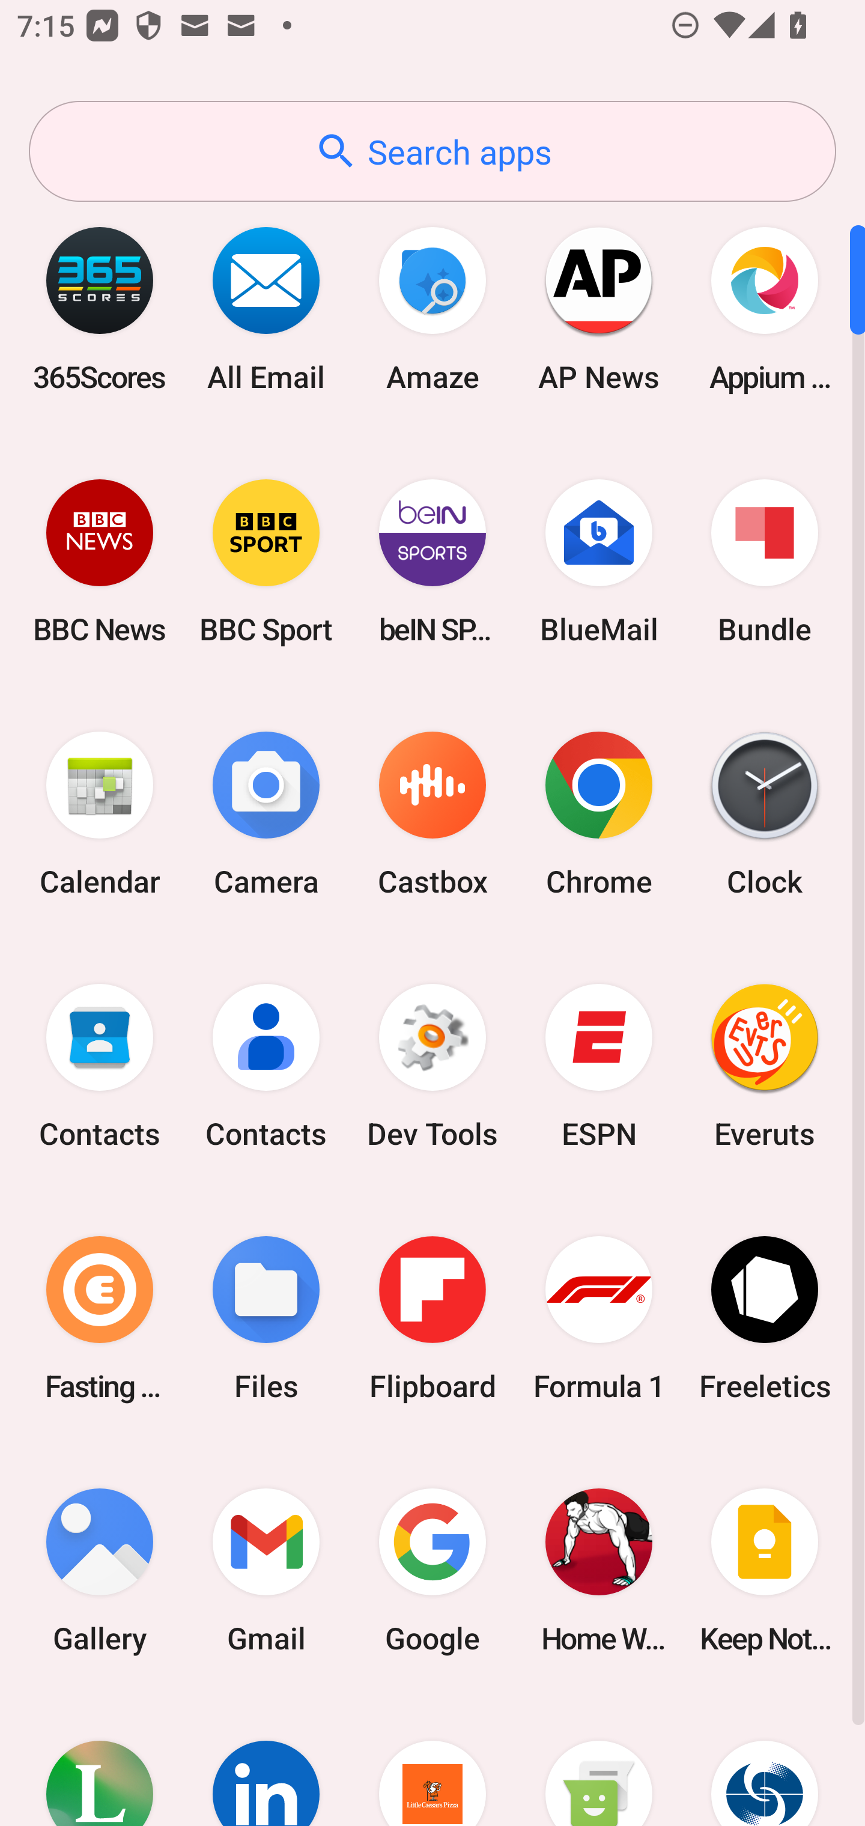 The image size is (865, 1826). What do you see at coordinates (598, 814) in the screenshot?
I see `Chrome` at bounding box center [598, 814].